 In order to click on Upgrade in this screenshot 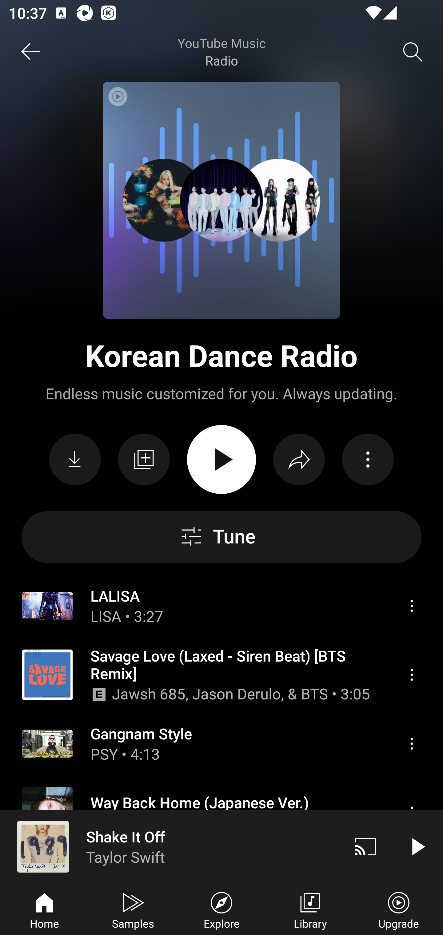, I will do `click(399, 909)`.